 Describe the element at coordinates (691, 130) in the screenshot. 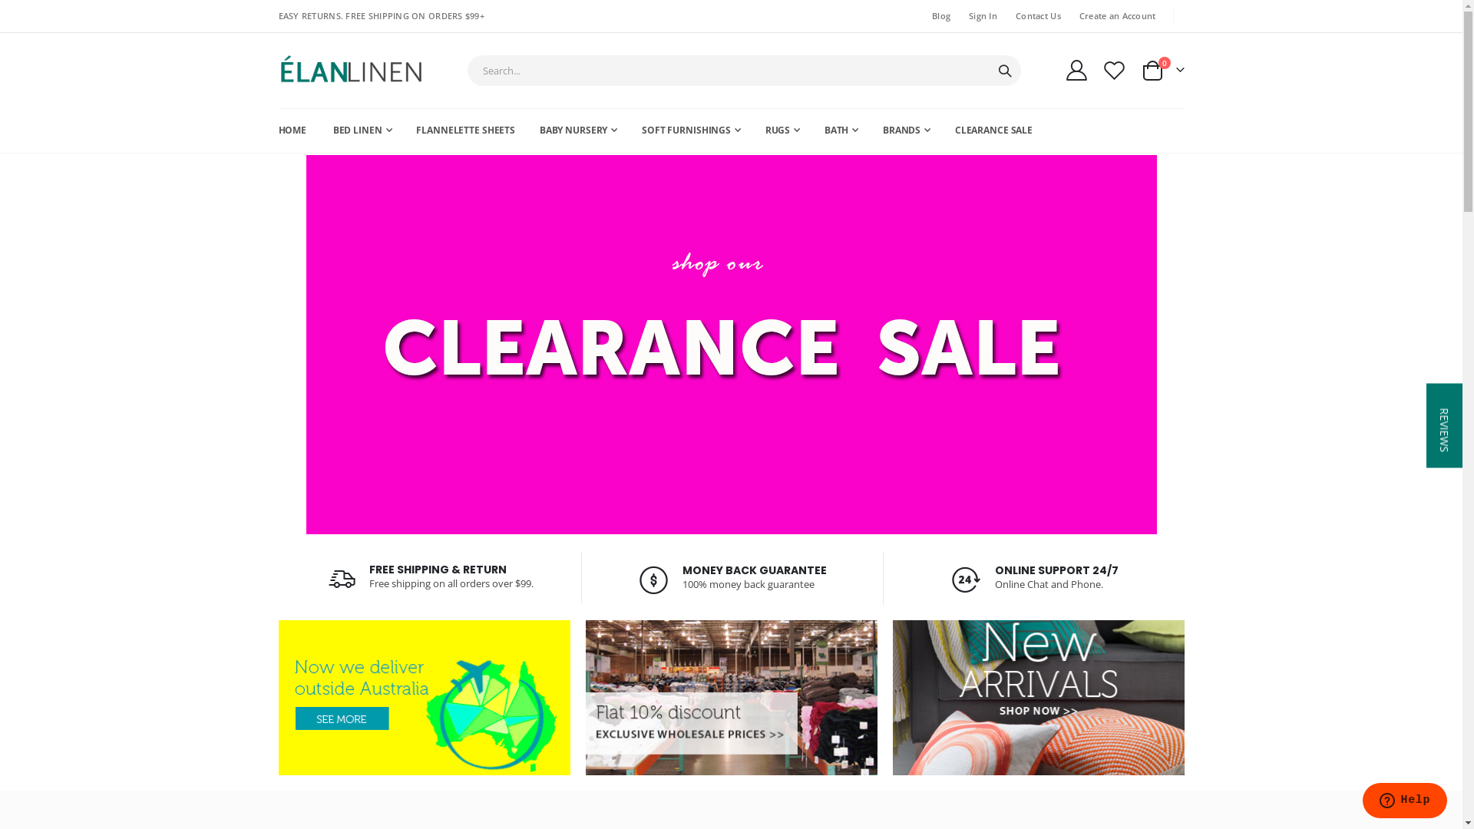

I see `SOFT FURNISHINGS` at that location.